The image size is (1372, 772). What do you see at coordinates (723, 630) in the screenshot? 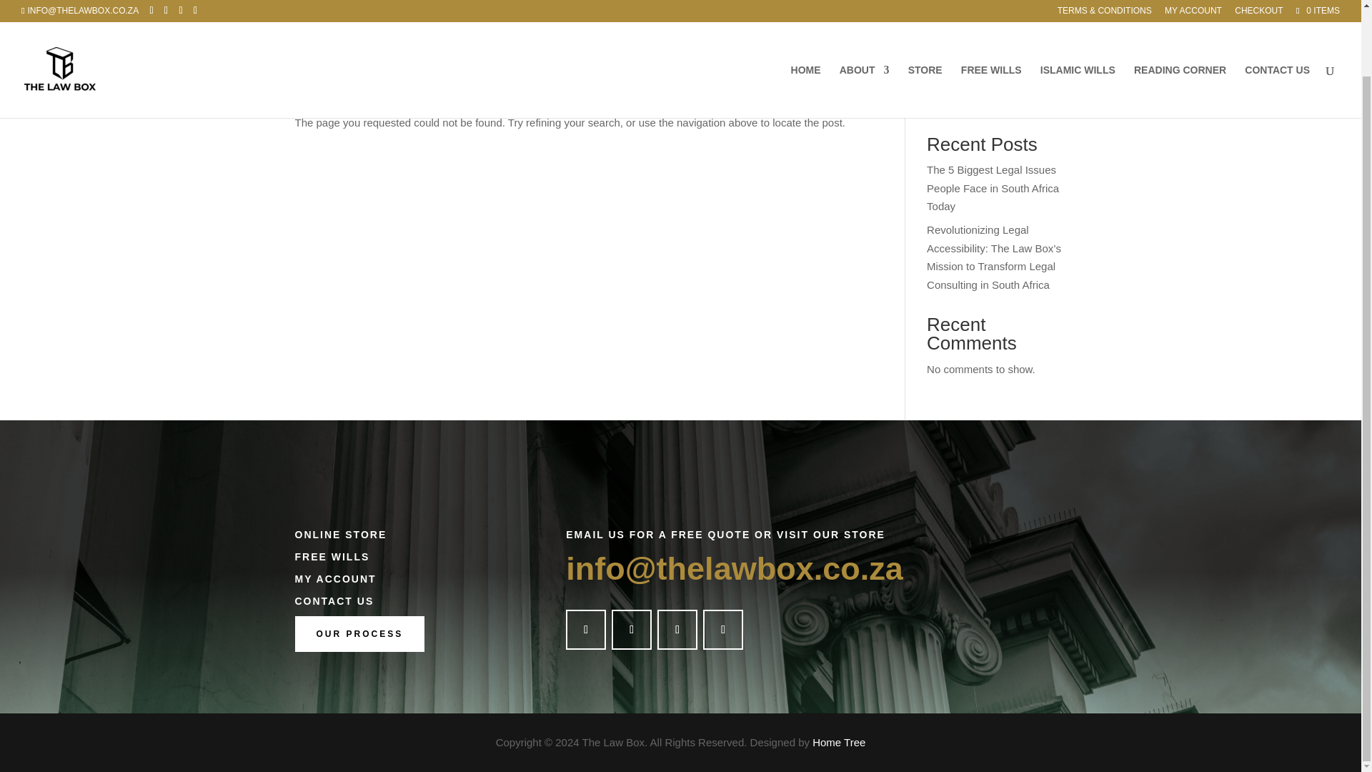
I see `Follow on WhatsApp` at bounding box center [723, 630].